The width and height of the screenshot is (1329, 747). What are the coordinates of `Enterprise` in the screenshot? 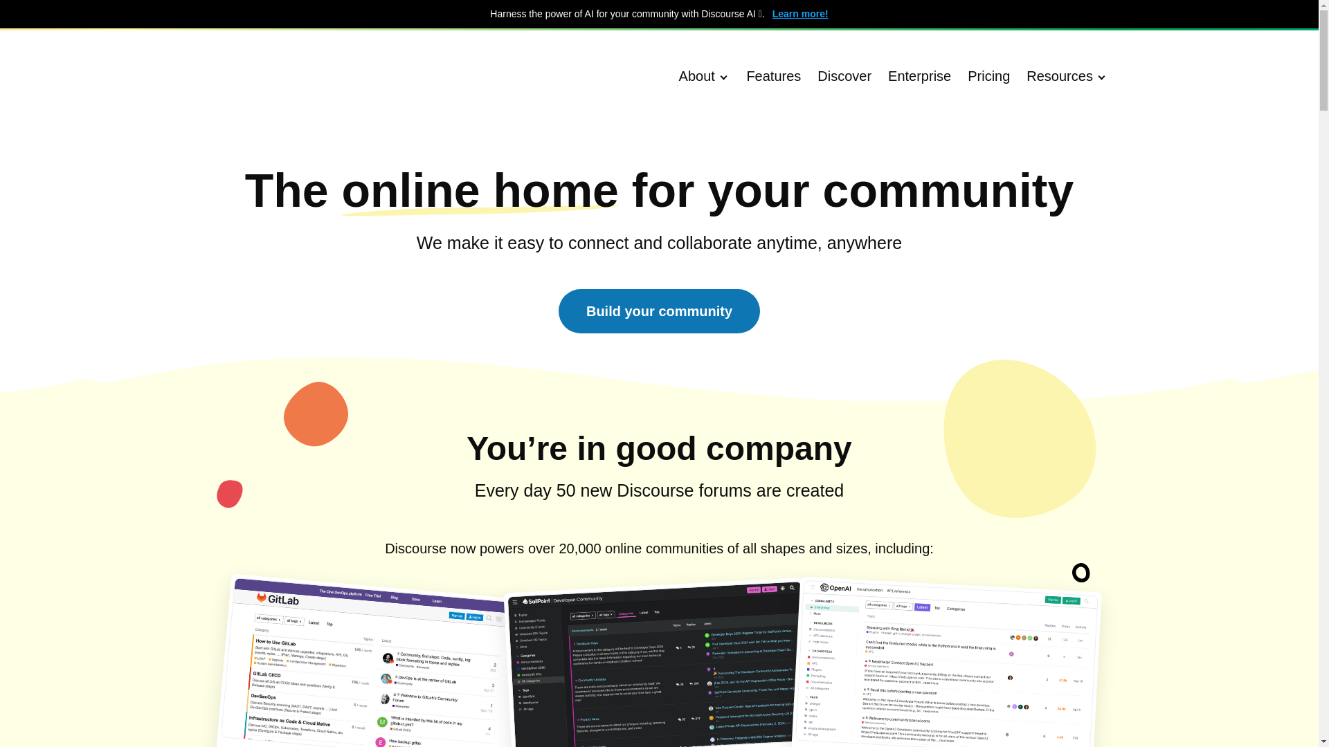 It's located at (919, 76).